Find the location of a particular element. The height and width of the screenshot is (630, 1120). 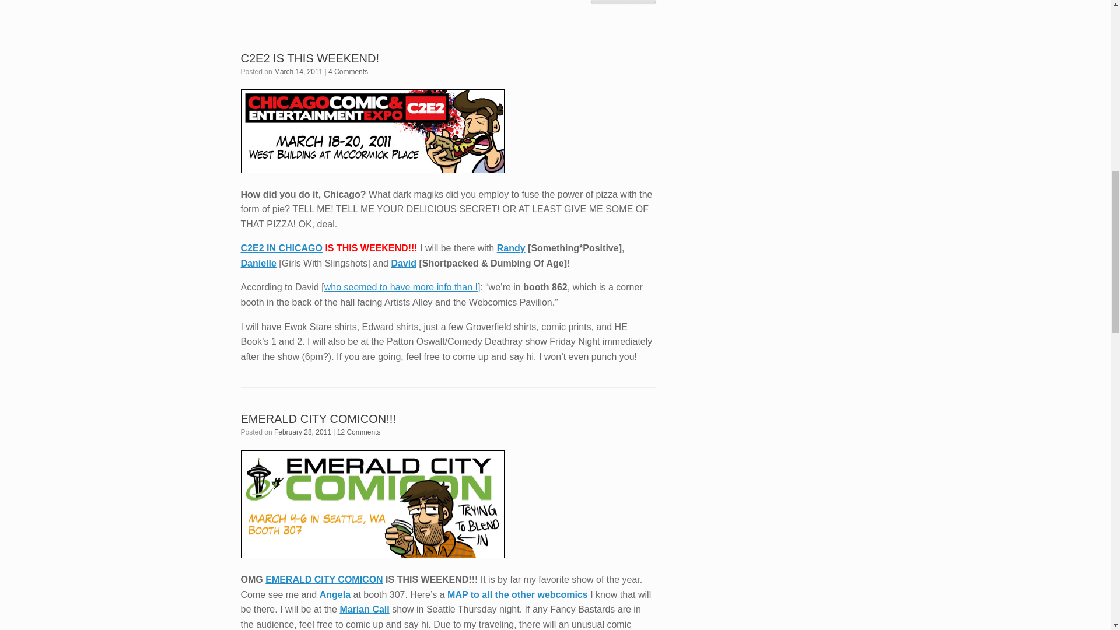

March 14, 2011 is located at coordinates (298, 71).